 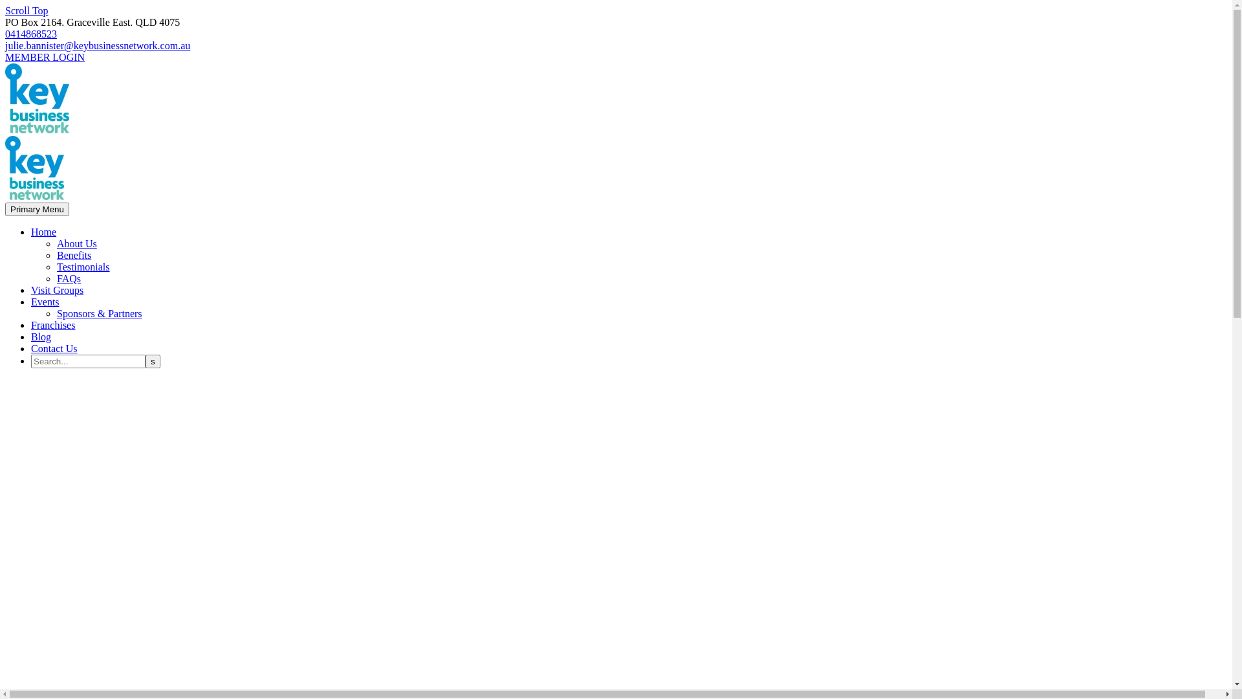 What do you see at coordinates (98, 45) in the screenshot?
I see `julie.bannister@keybusinessnetwork.com.au` at bounding box center [98, 45].